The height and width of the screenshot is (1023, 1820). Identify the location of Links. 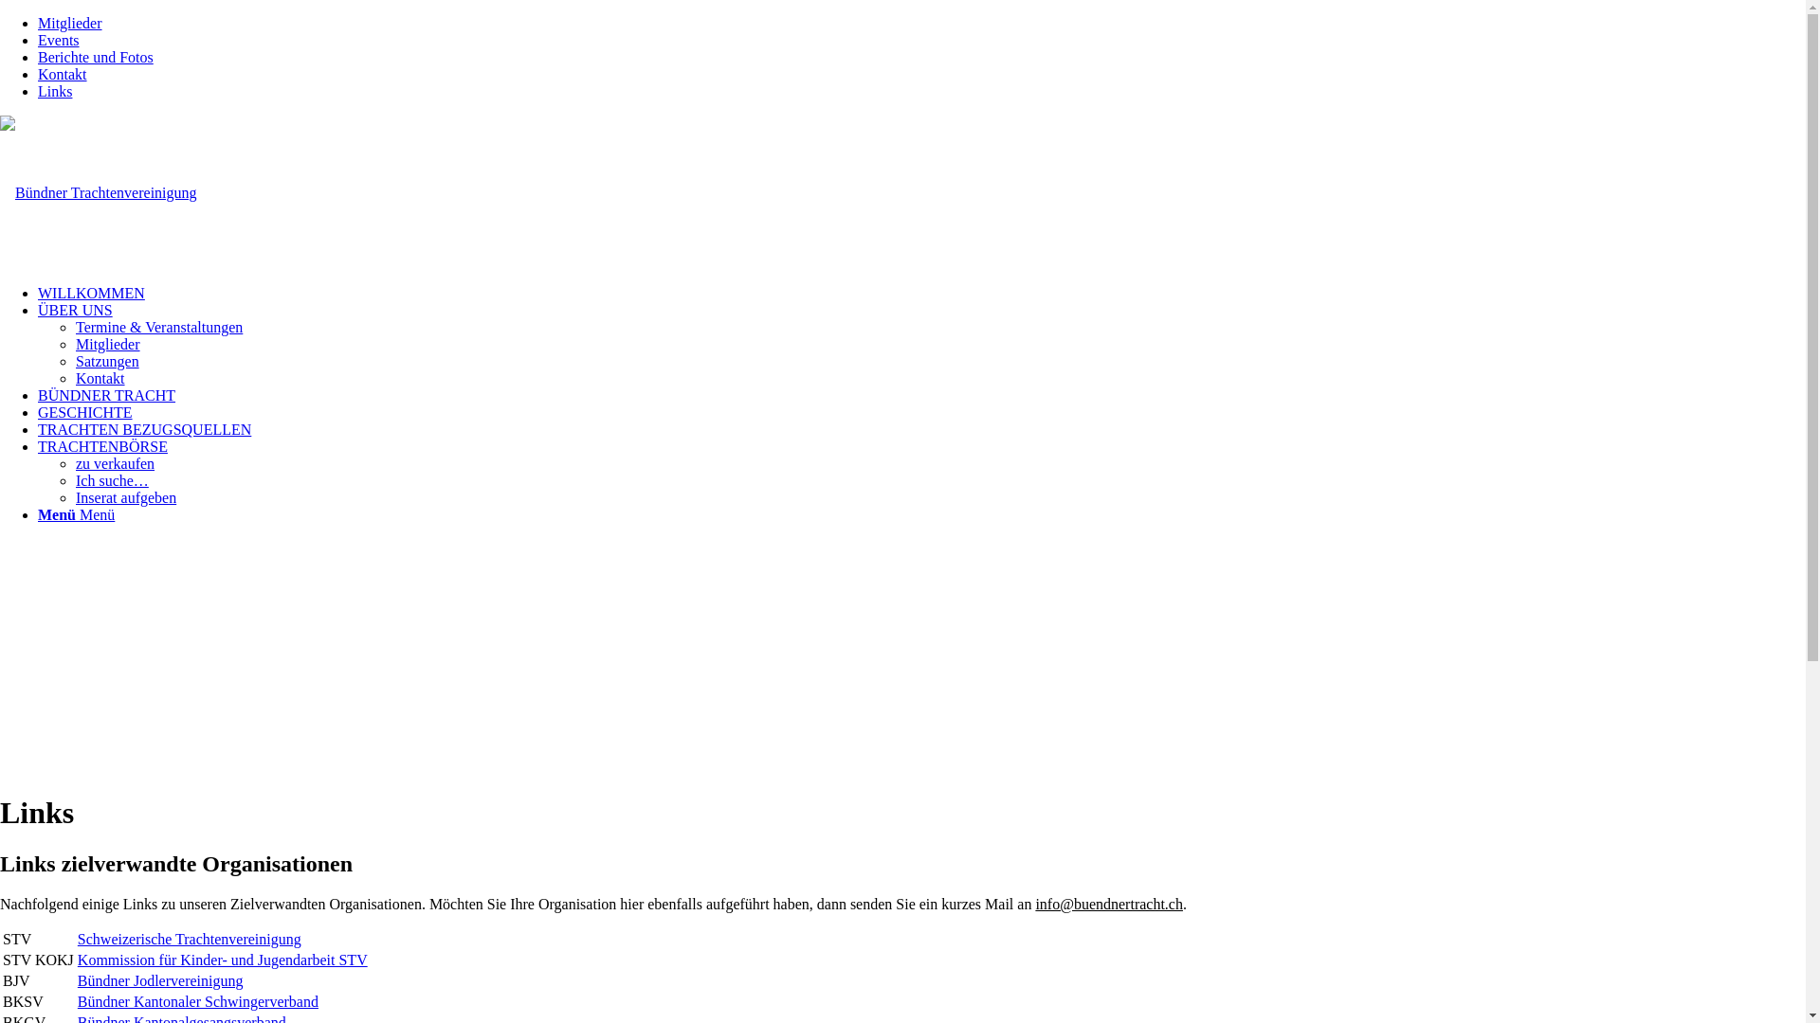
(55, 91).